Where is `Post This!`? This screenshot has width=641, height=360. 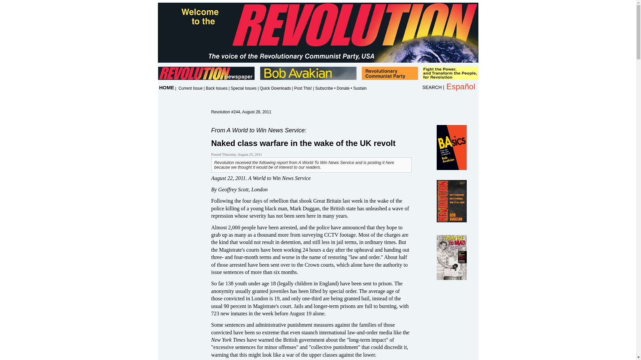 Post This! is located at coordinates (303, 88).